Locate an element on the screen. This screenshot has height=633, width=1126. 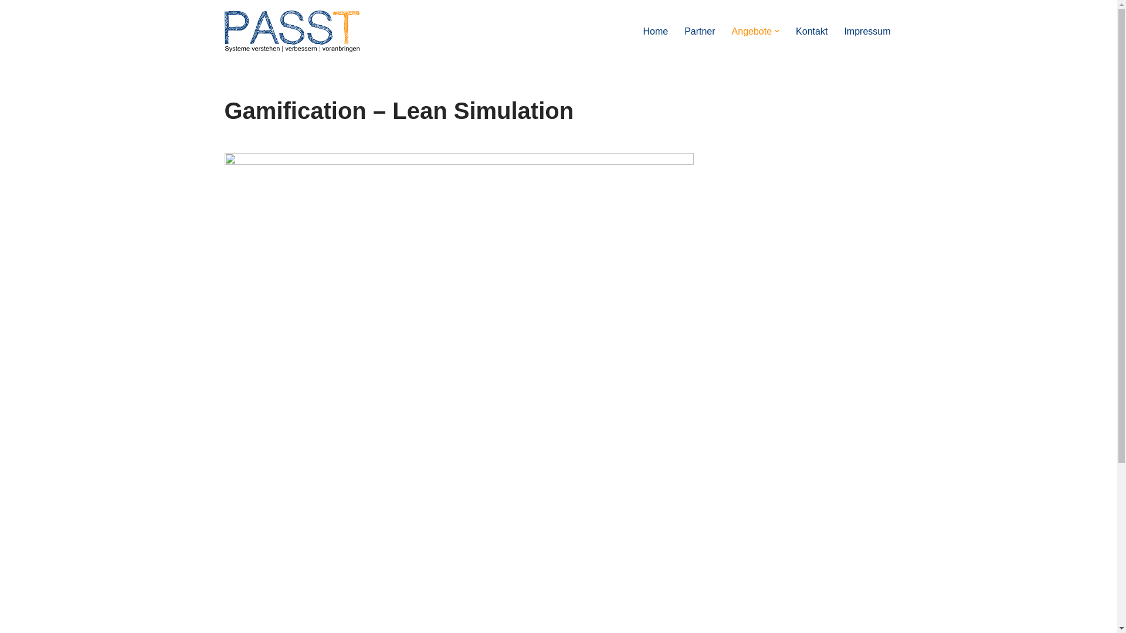
Angebote is located at coordinates (752, 31).